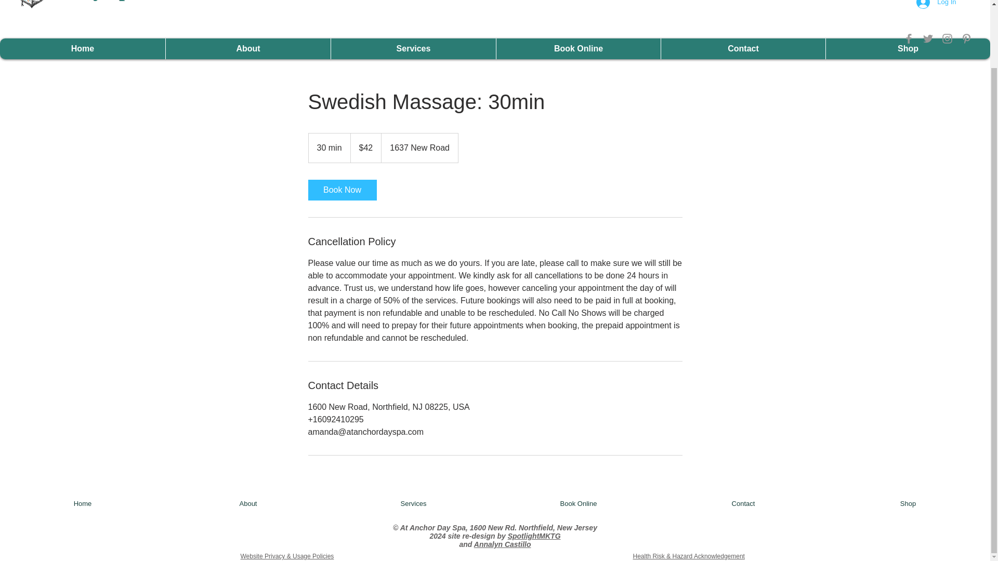 Image resolution: width=998 pixels, height=561 pixels. Describe the element at coordinates (342, 190) in the screenshot. I see `Book Now` at that location.